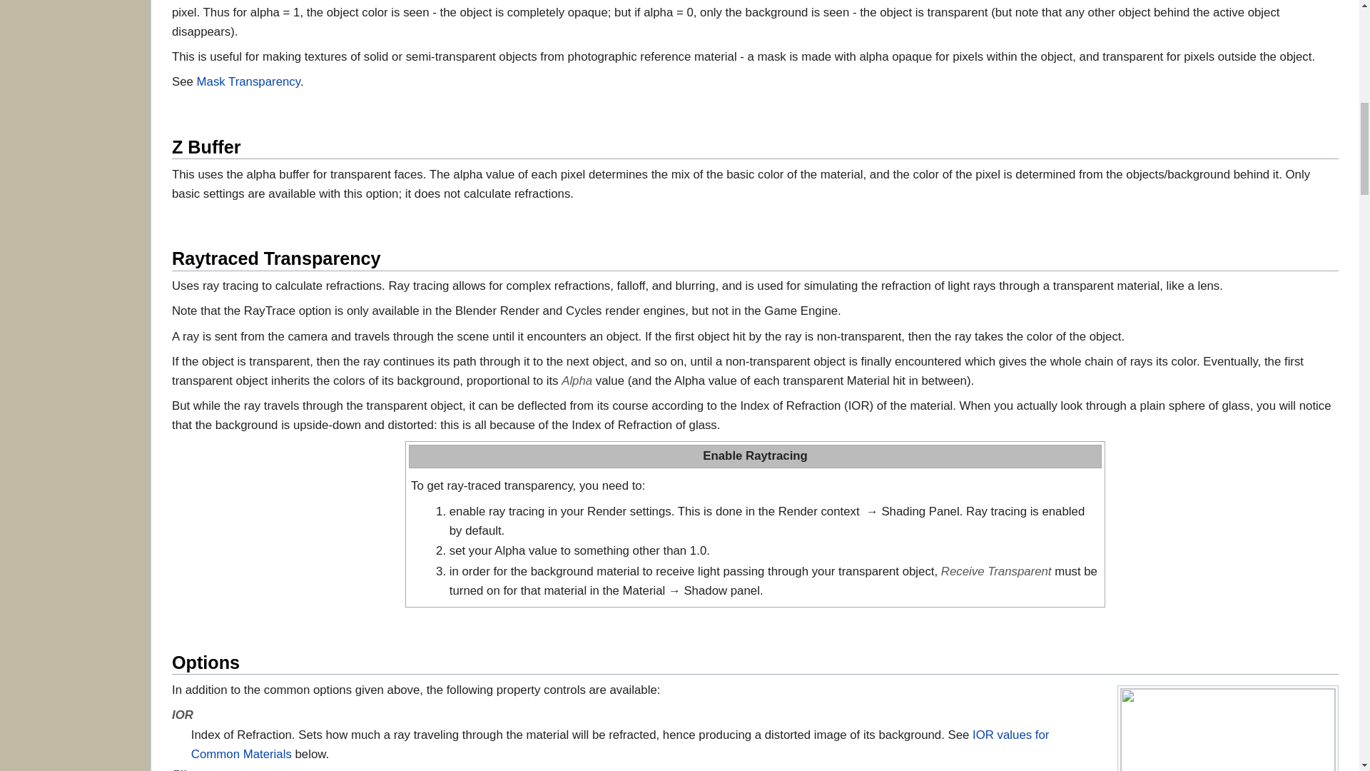 This screenshot has width=1370, height=771. I want to click on Mask Transparency, so click(248, 81).